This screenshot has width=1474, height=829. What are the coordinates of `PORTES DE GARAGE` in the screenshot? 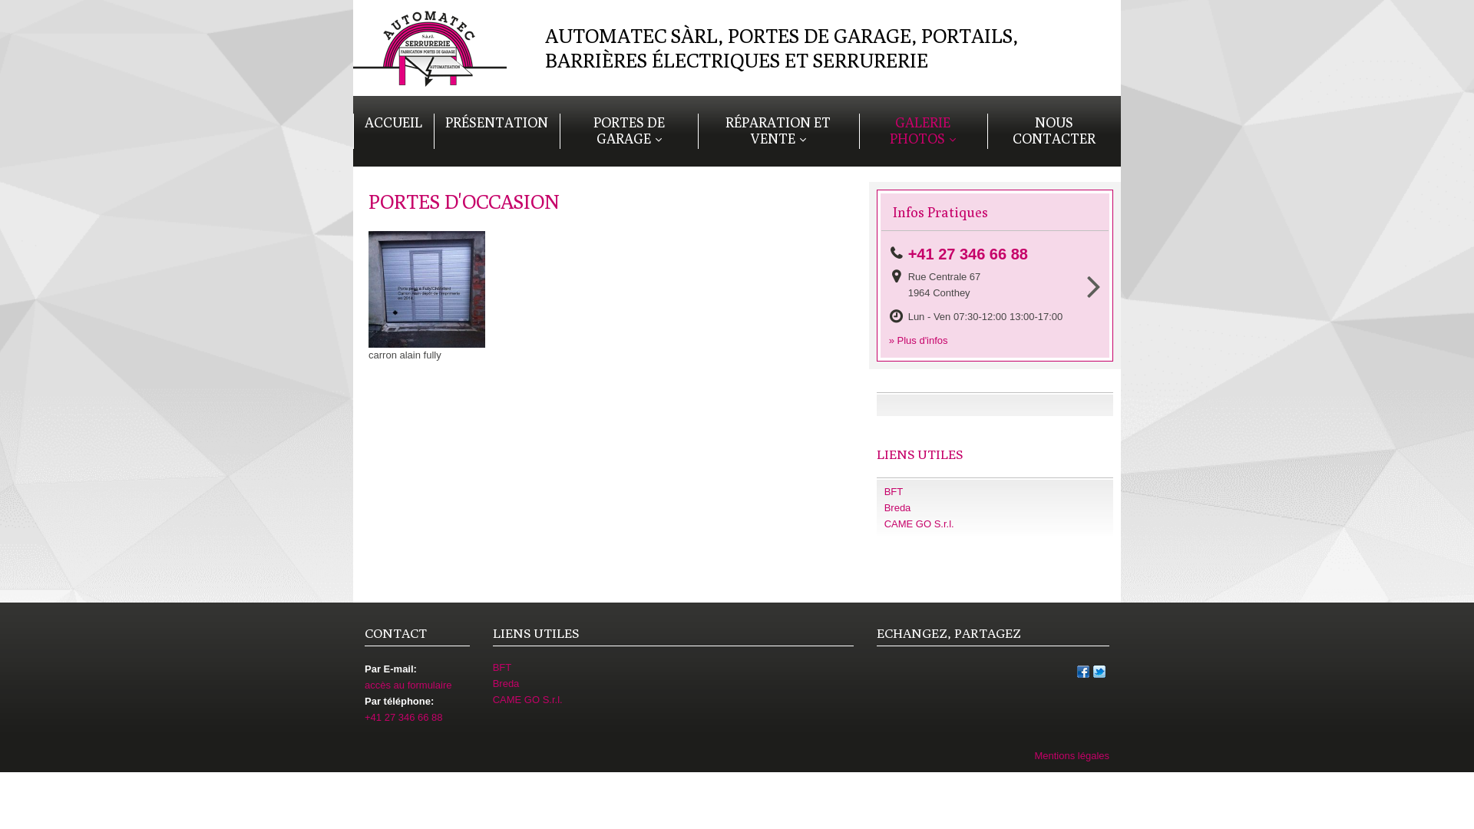 It's located at (629, 131).